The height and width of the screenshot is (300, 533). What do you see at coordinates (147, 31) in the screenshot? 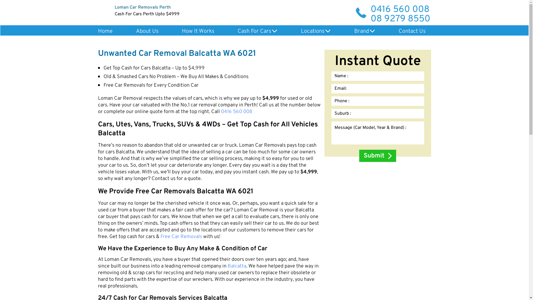
I see `About Us` at bounding box center [147, 31].